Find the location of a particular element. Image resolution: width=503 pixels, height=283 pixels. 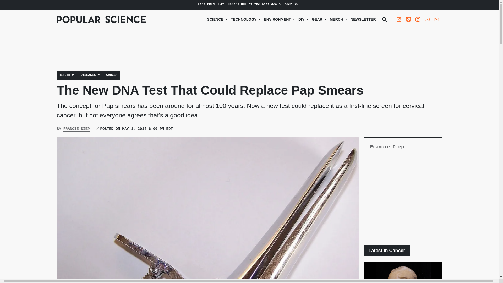

3rd party ad content is located at coordinates (249, 53).